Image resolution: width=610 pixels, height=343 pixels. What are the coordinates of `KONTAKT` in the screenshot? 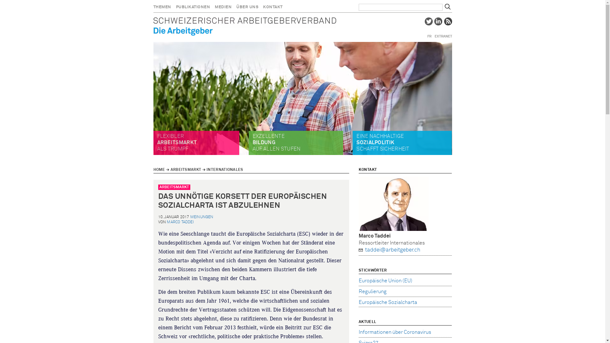 It's located at (275, 8).